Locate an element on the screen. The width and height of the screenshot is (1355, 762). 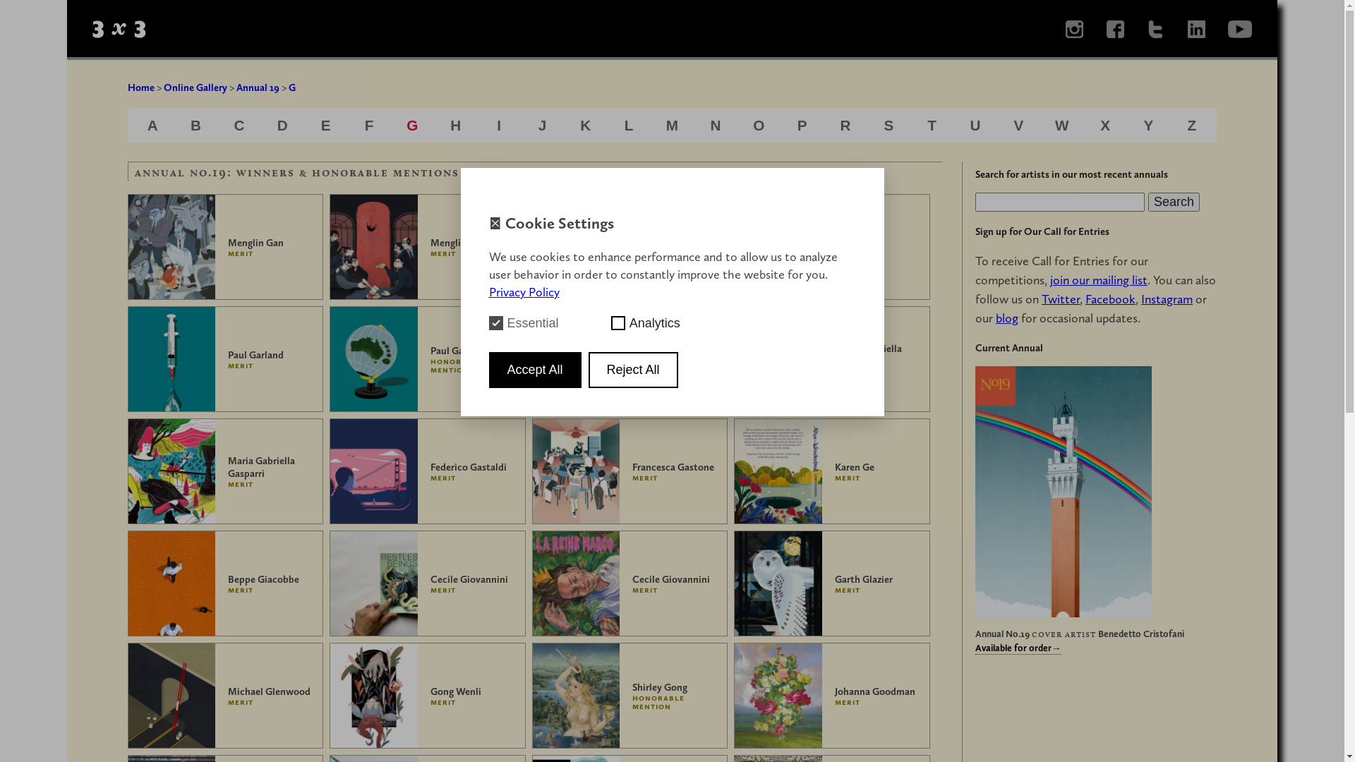
Maria Gabriella Gasparri
merit is located at coordinates (832, 359).